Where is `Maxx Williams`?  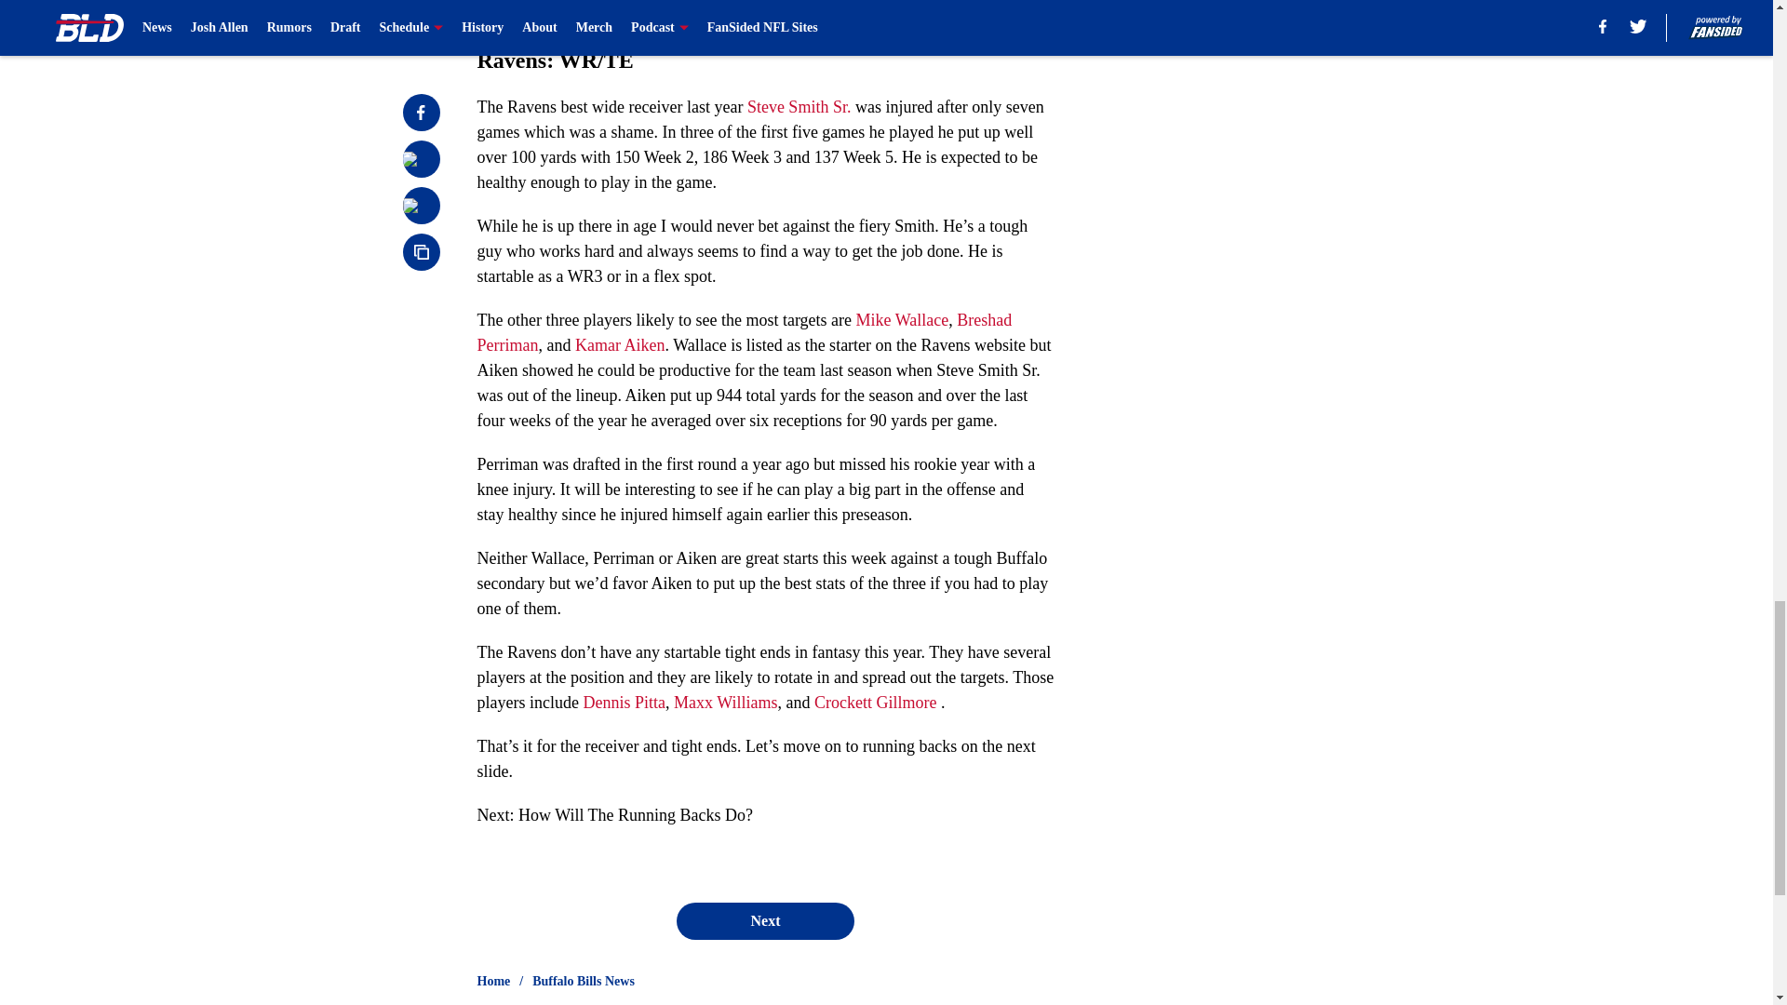 Maxx Williams is located at coordinates (725, 702).